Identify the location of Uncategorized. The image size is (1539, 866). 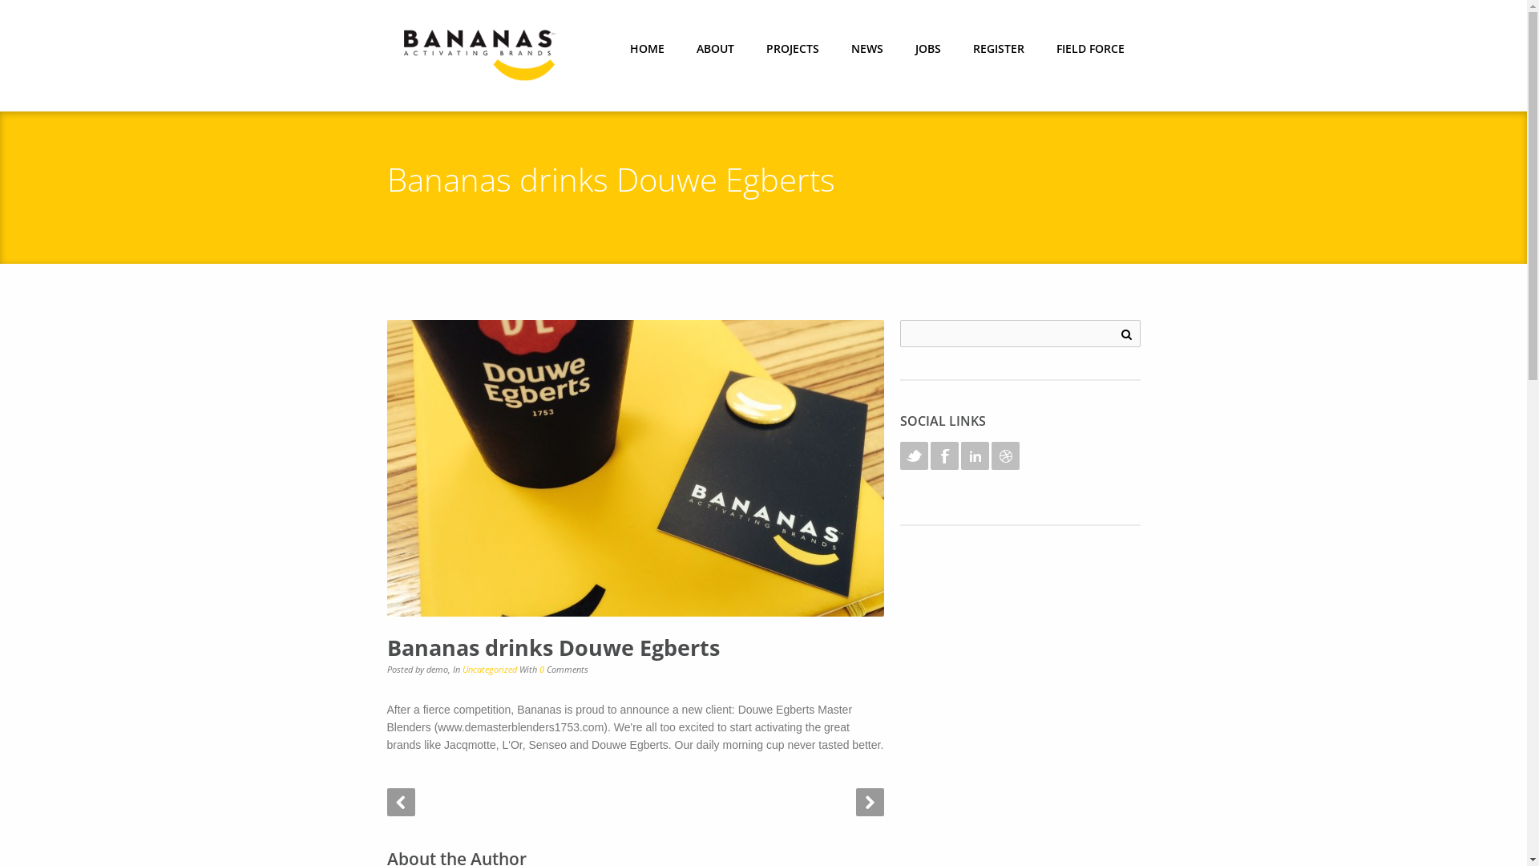
(489, 669).